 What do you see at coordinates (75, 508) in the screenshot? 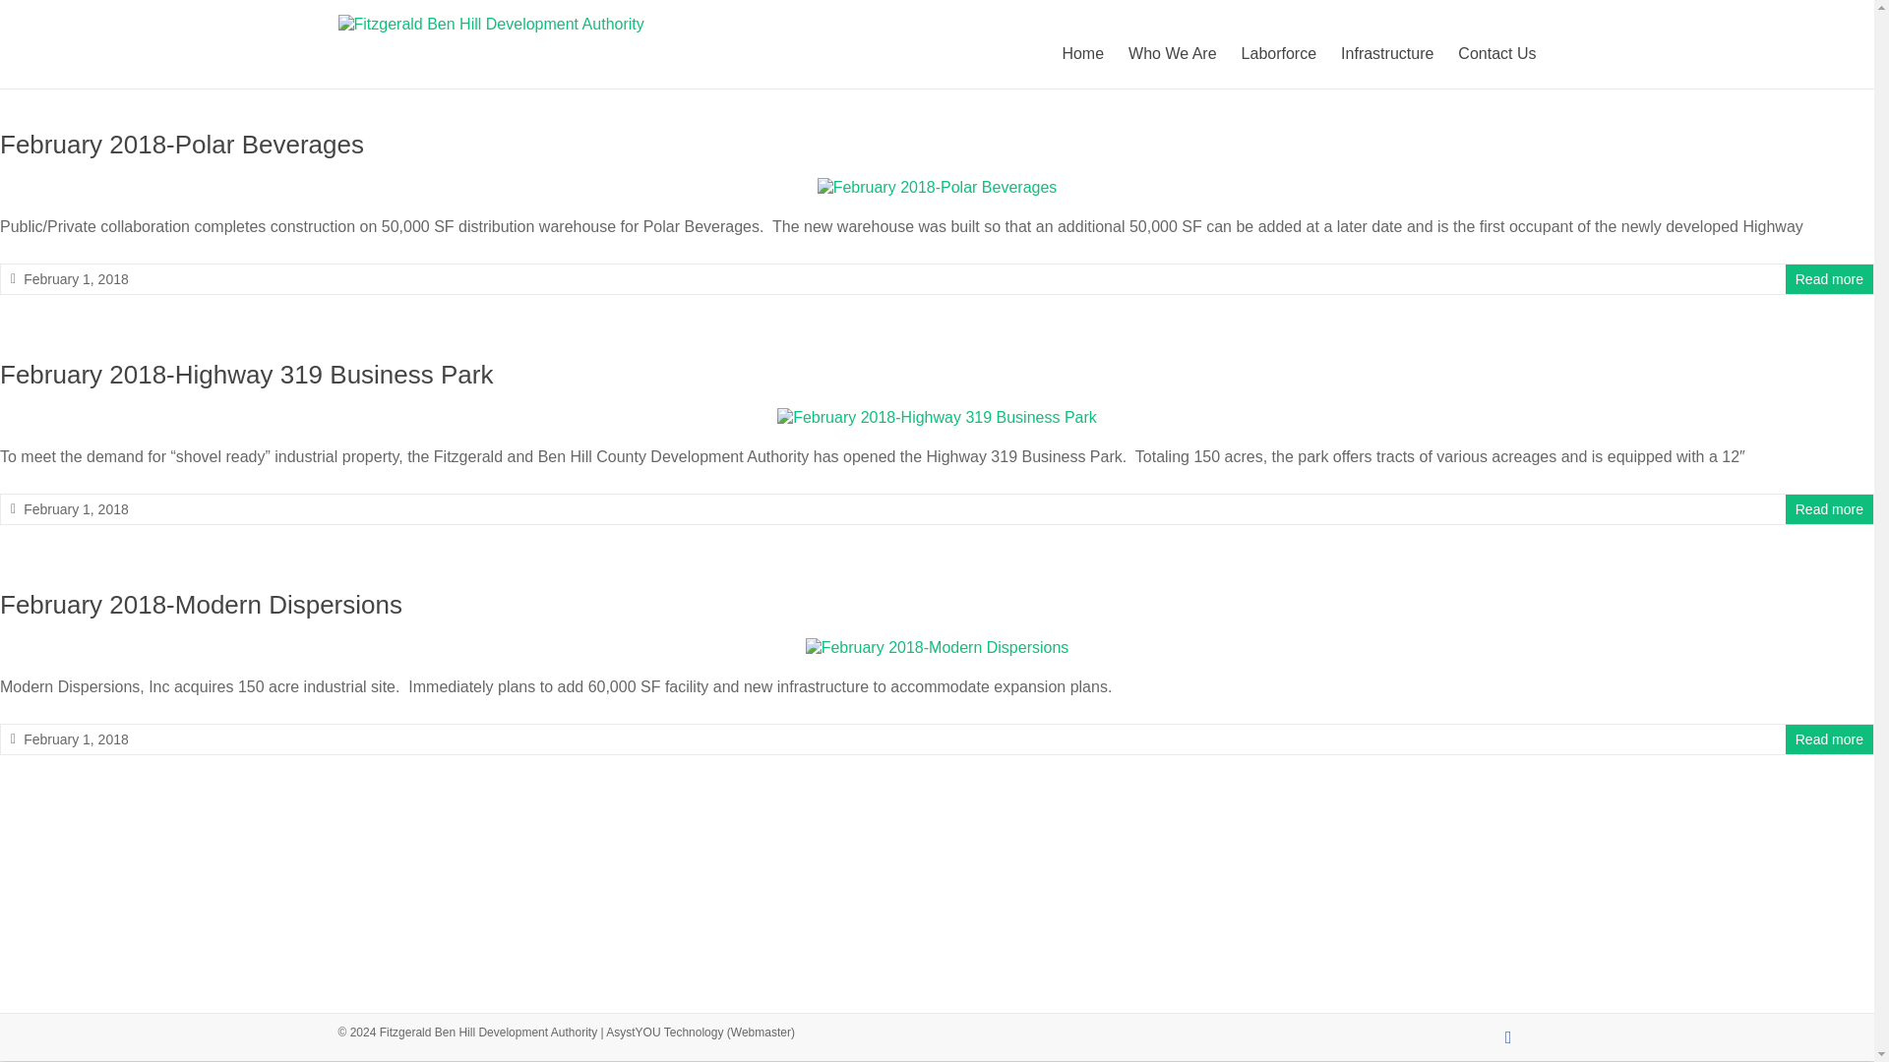
I see `3:50 pm` at bounding box center [75, 508].